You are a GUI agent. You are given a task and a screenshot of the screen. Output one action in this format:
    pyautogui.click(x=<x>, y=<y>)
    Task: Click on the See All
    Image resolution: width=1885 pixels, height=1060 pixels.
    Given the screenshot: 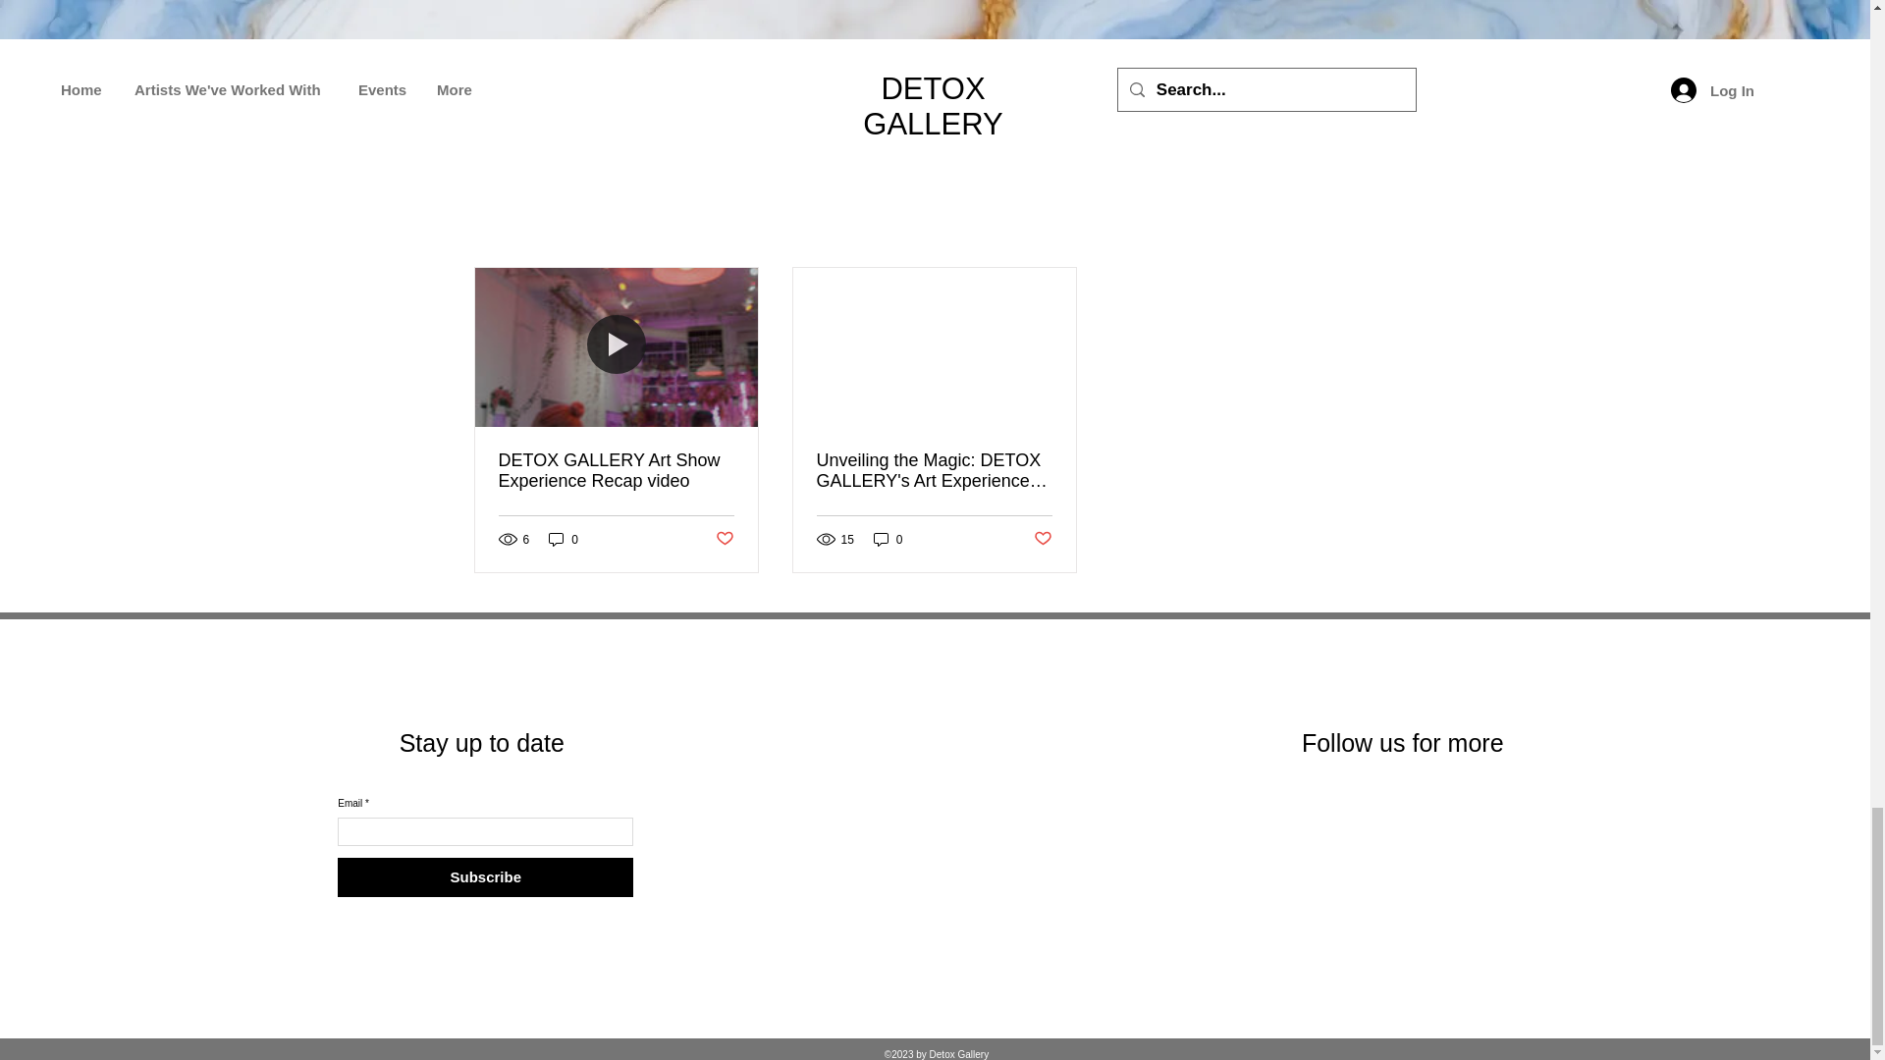 What is the action you would take?
    pyautogui.click(x=1374, y=232)
    